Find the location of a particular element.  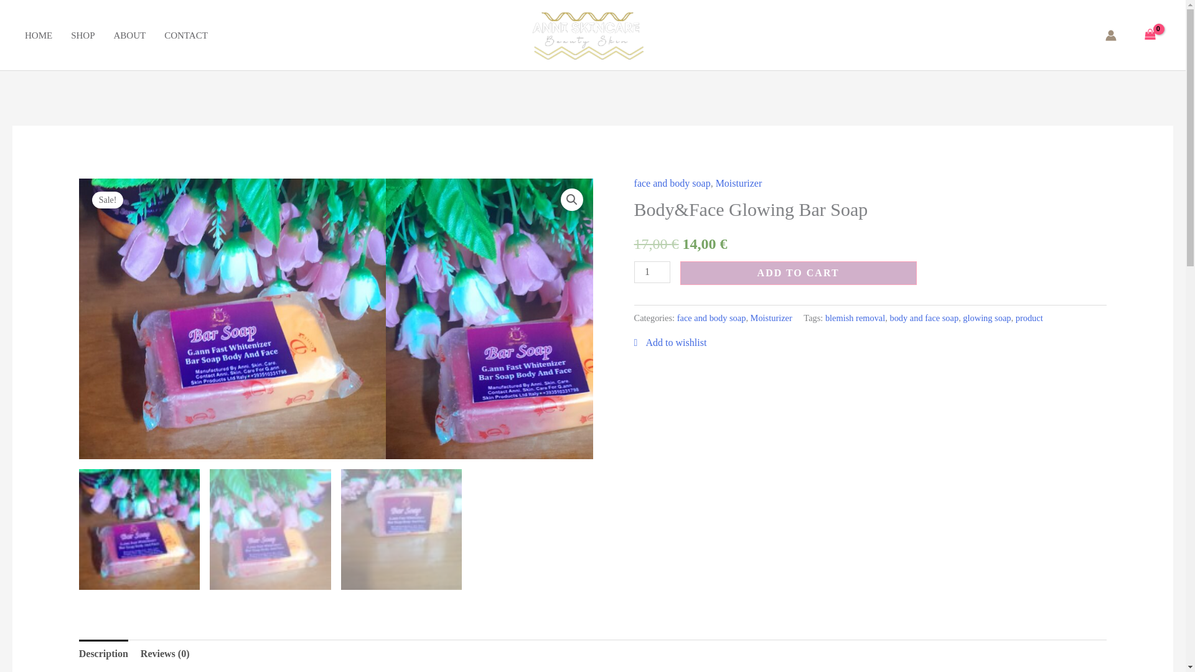

face and body soap is located at coordinates (711, 318).